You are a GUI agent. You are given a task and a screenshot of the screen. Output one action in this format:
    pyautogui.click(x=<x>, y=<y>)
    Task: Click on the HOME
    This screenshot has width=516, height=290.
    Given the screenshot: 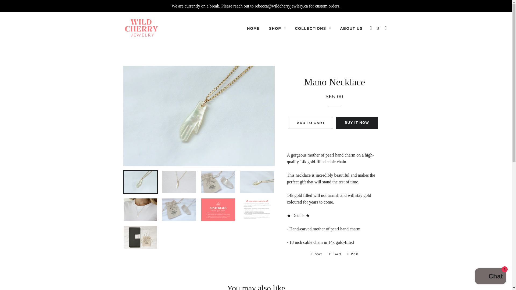 What is the action you would take?
    pyautogui.click(x=253, y=28)
    